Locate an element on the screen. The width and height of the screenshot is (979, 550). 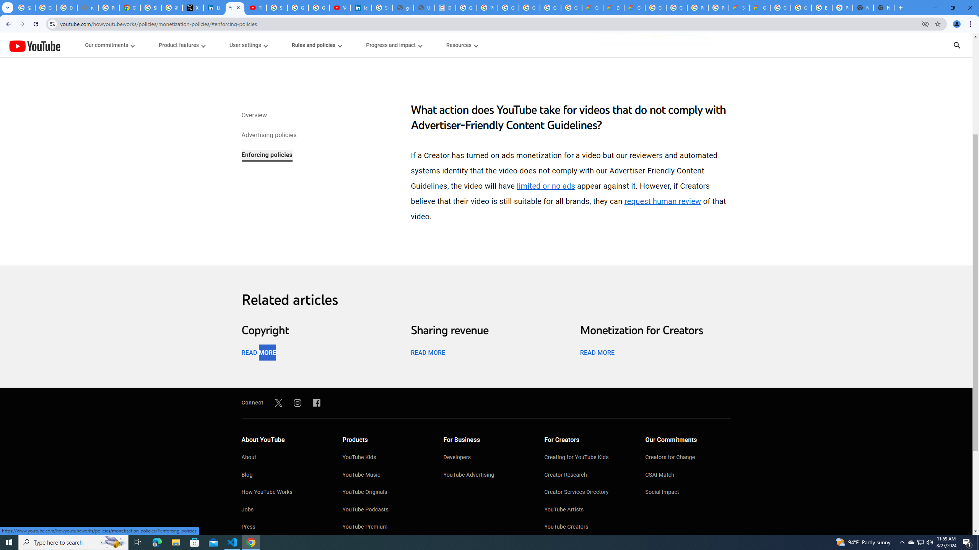
Our commitments menupopup is located at coordinates (110, 45).